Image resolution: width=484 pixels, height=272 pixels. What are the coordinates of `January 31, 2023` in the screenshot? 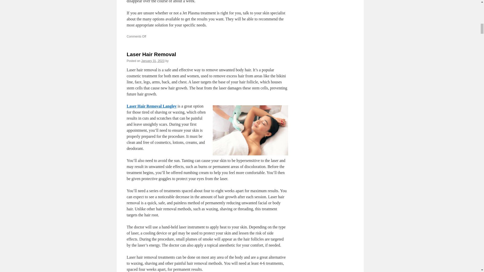 It's located at (153, 61).